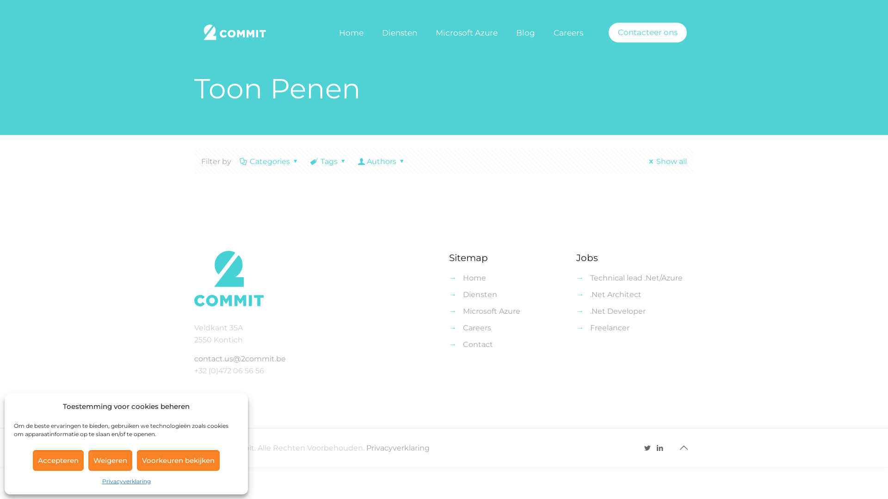 The image size is (888, 499). I want to click on Accepteren, so click(58, 460).